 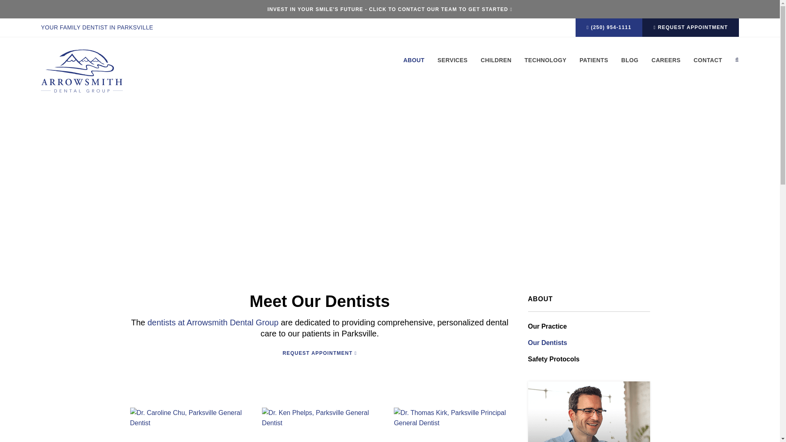 I want to click on SERVICES, so click(x=453, y=66).